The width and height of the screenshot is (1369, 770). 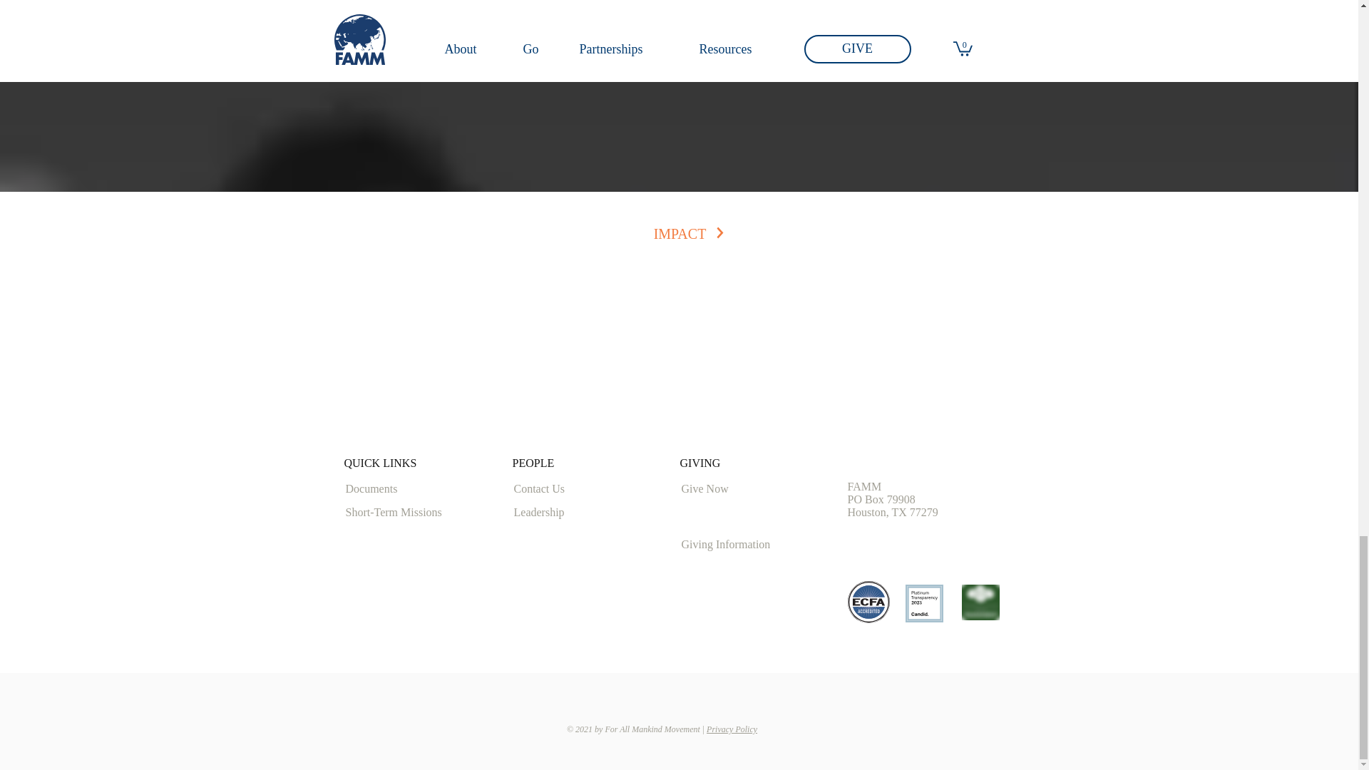 What do you see at coordinates (677, 407) in the screenshot?
I see `Site Search` at bounding box center [677, 407].